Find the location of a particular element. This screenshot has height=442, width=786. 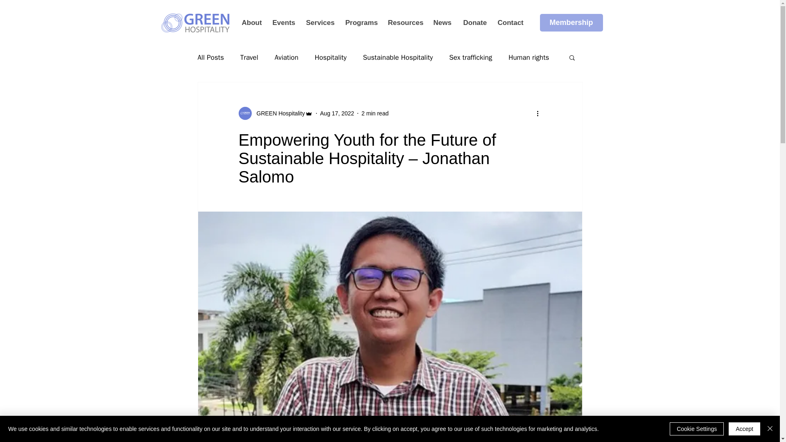

Programs is located at coordinates (360, 23).